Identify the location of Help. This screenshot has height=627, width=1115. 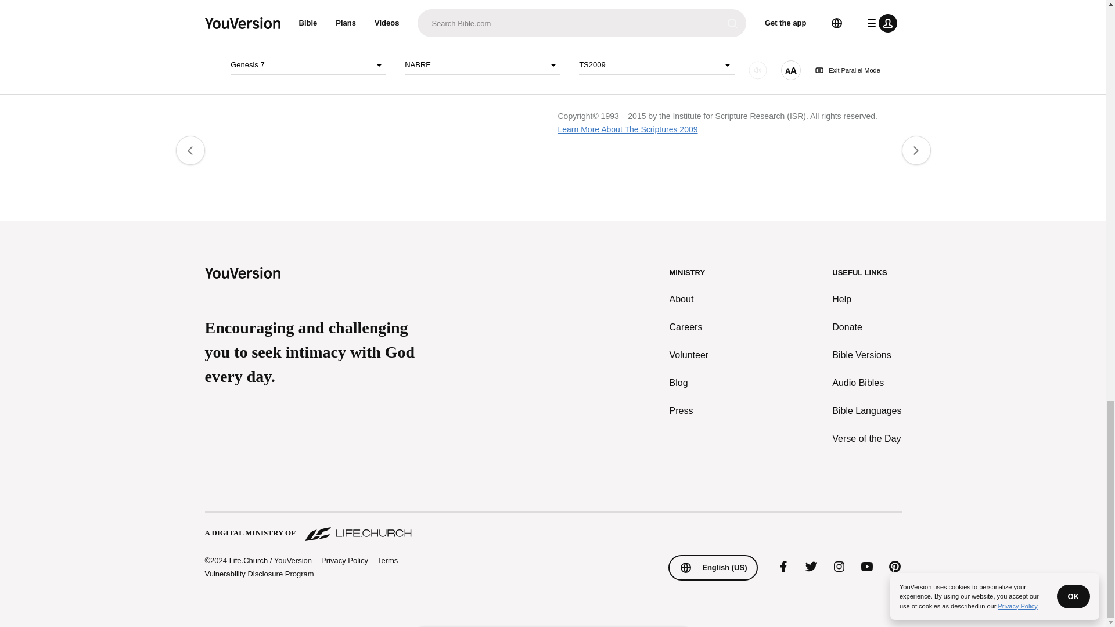
(866, 300).